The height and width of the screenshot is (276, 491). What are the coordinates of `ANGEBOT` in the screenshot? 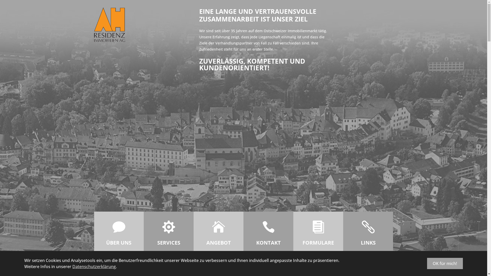 It's located at (219, 243).